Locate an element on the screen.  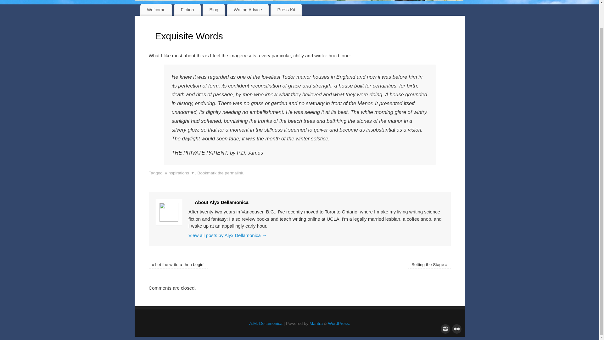
Permalink to Exquisite Words is located at coordinates (234, 173).